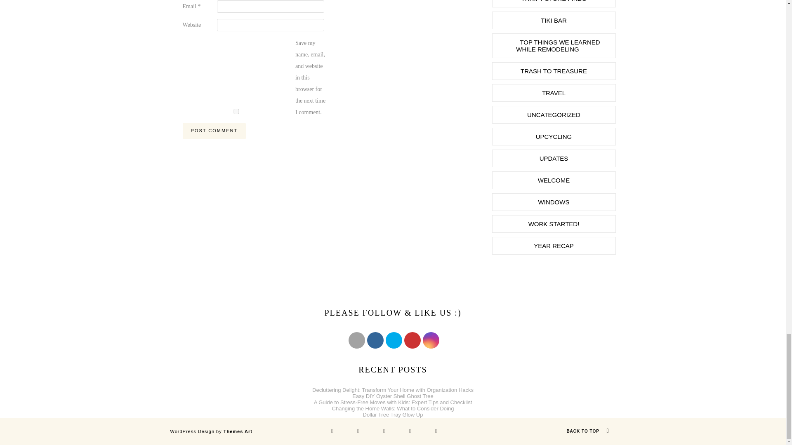  Describe the element at coordinates (236, 111) in the screenshot. I see `yes` at that location.